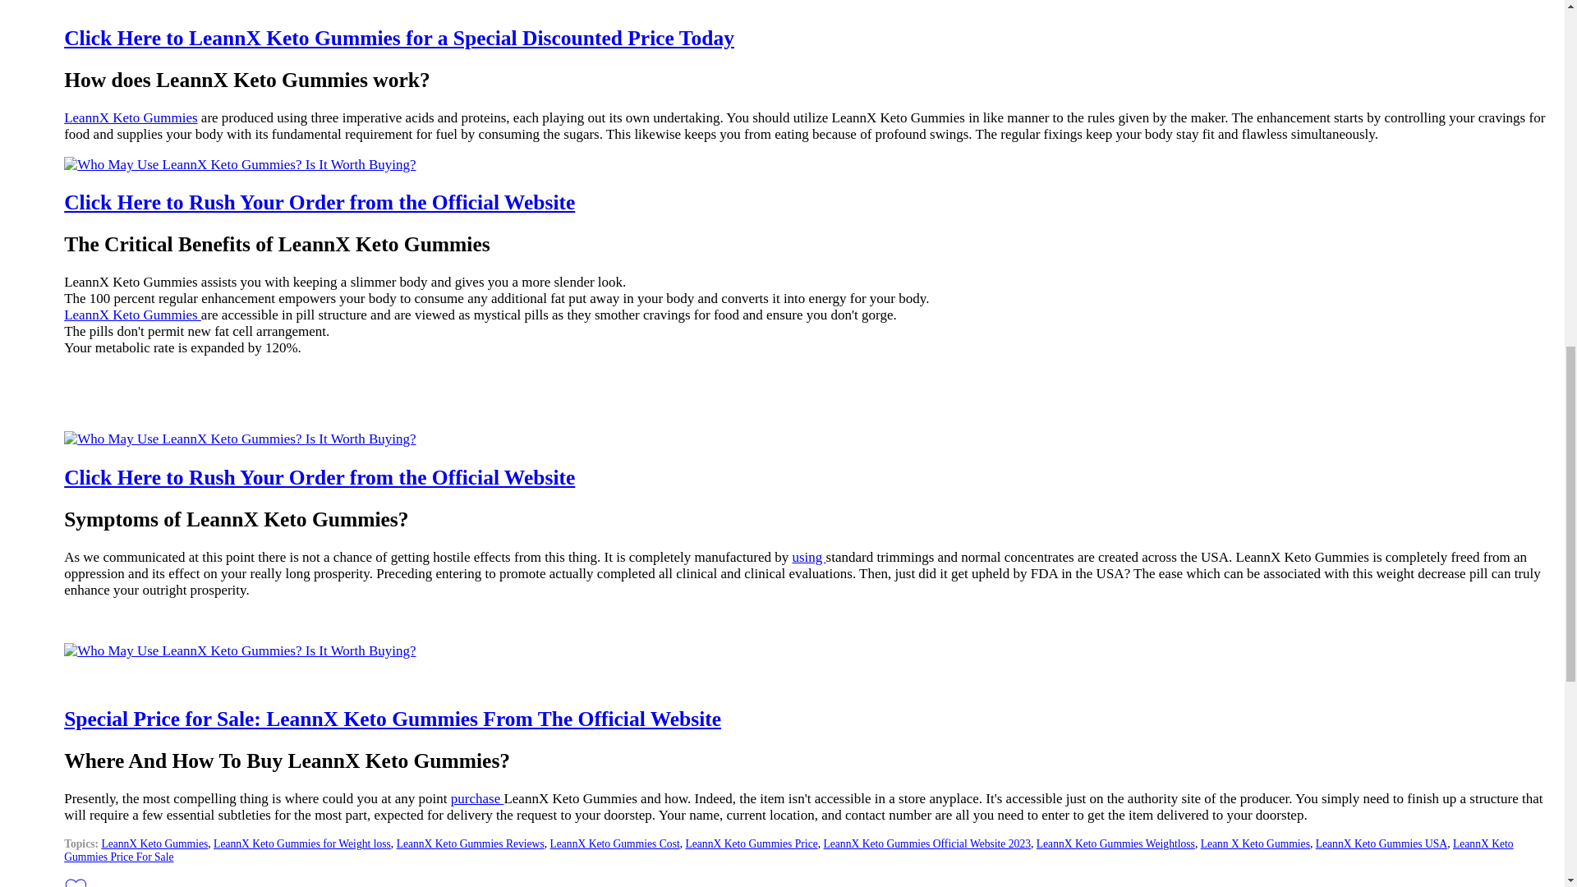 This screenshot has height=887, width=1577. Describe the element at coordinates (133, 315) in the screenshot. I see `LeannX Keto Gummies ` at that location.